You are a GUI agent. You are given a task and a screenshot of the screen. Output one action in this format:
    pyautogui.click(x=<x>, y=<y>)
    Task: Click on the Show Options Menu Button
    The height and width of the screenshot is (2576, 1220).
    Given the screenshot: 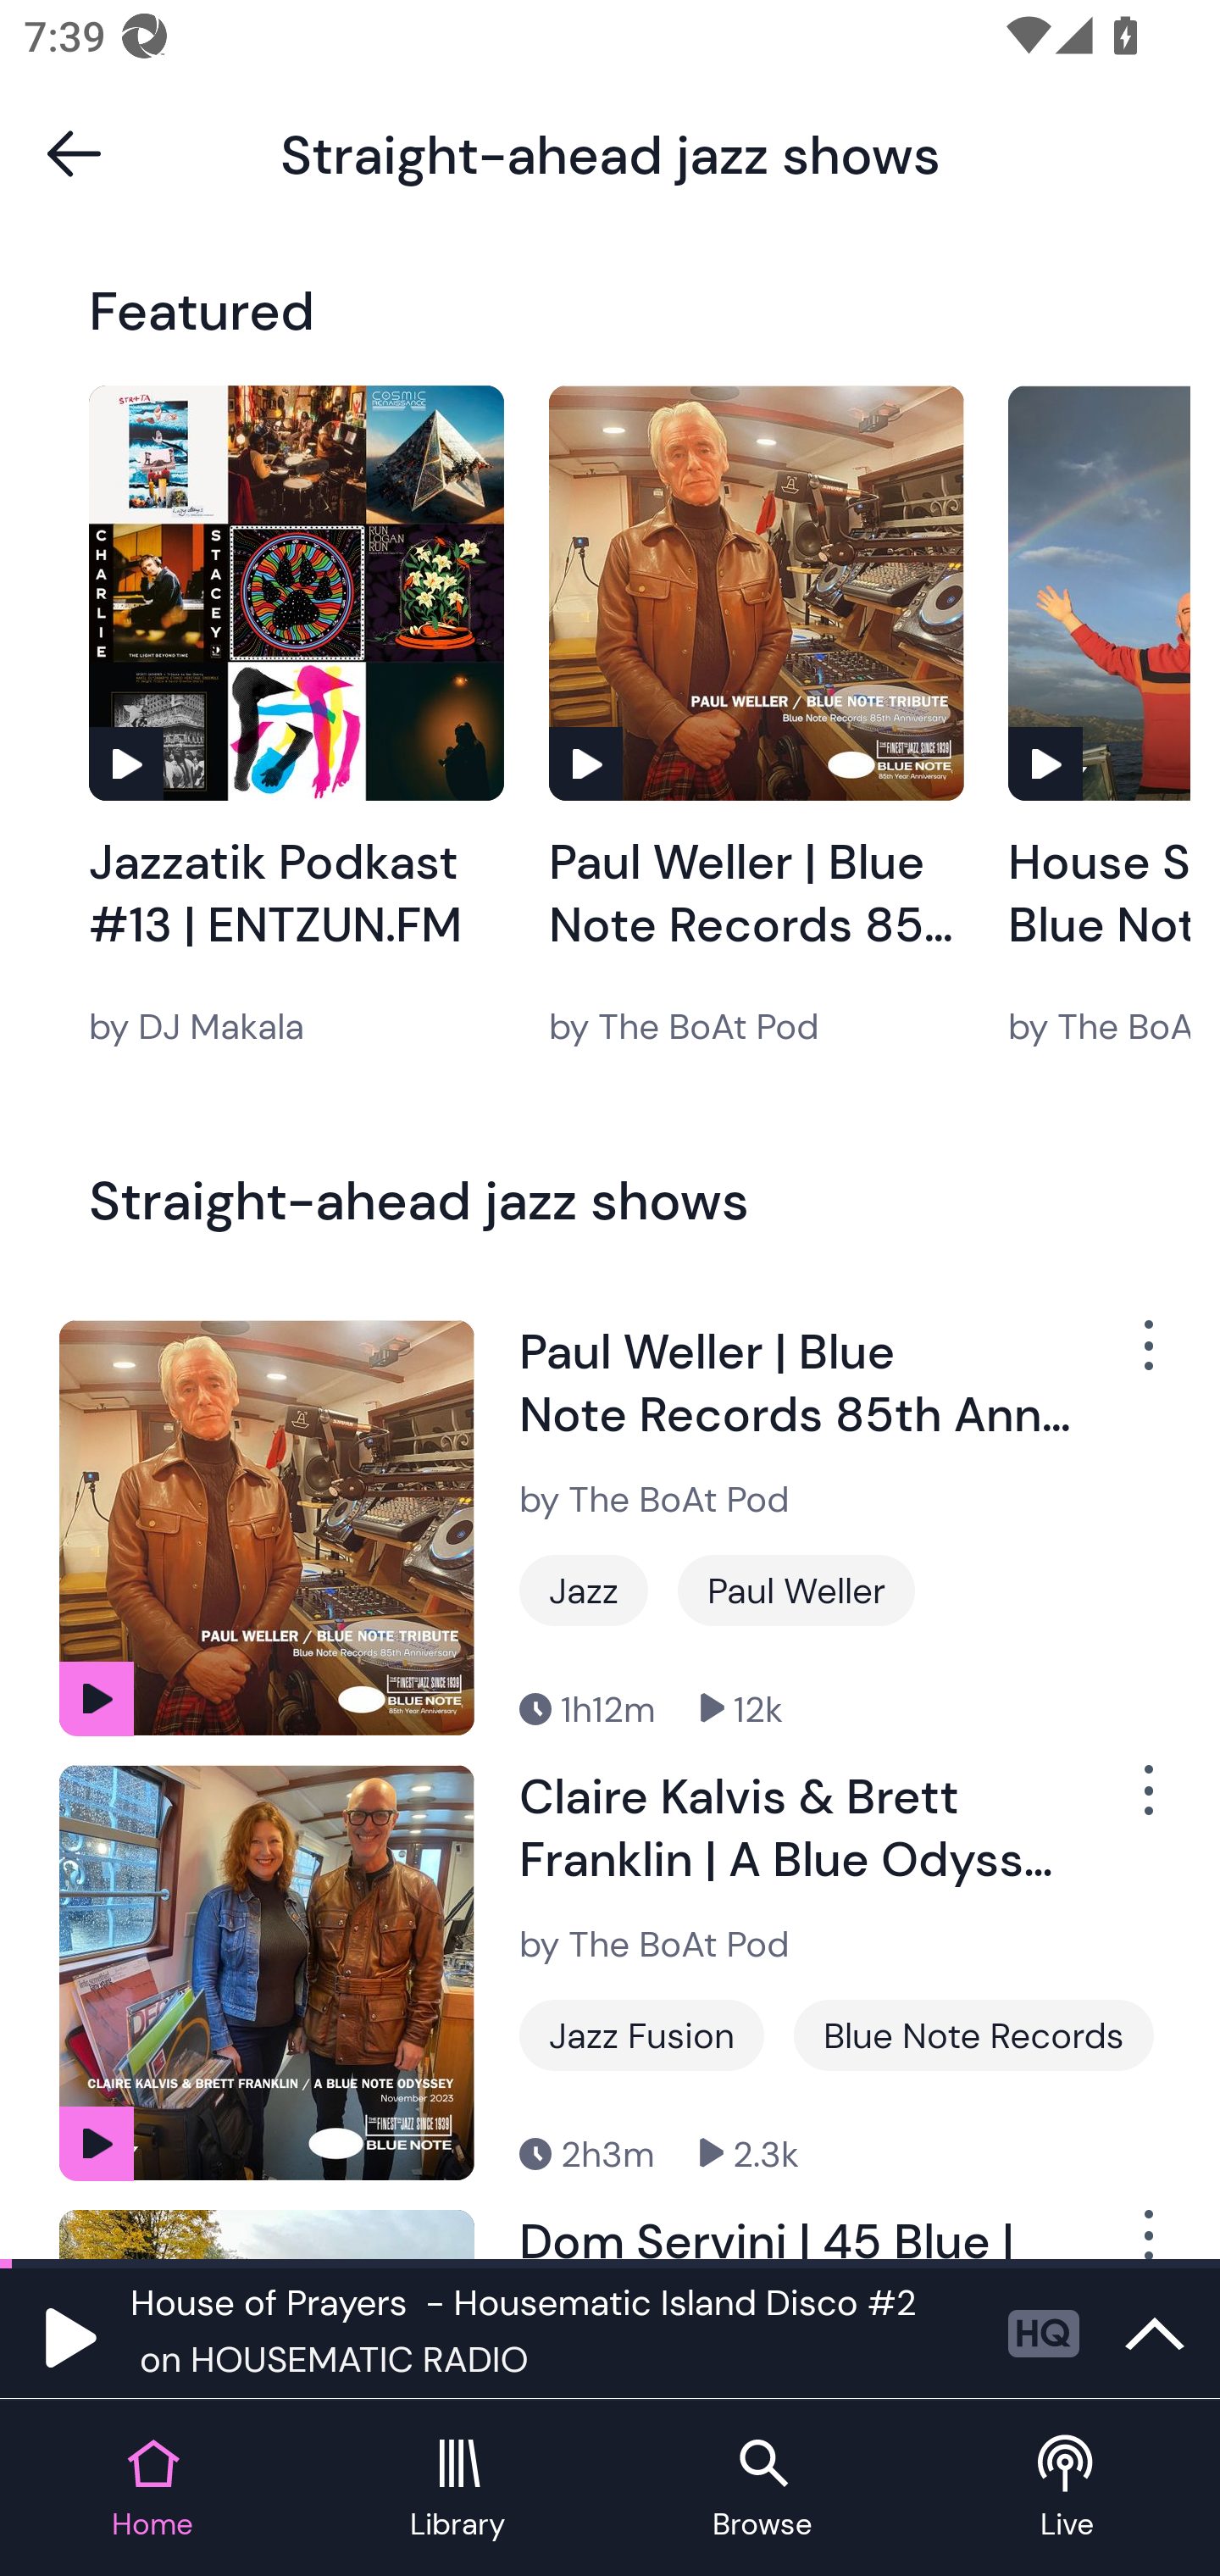 What is the action you would take?
    pyautogui.click(x=1145, y=2235)
    